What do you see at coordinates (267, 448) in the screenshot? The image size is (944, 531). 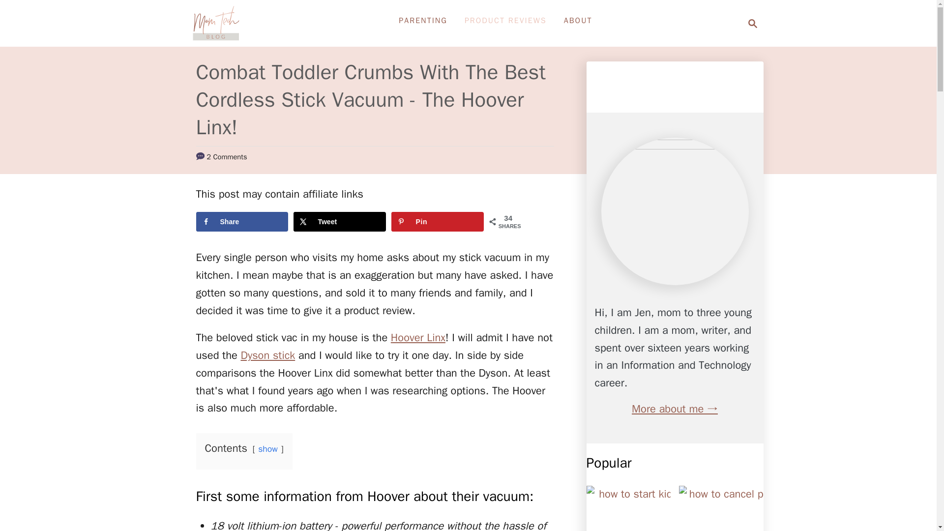 I see `show` at bounding box center [267, 448].